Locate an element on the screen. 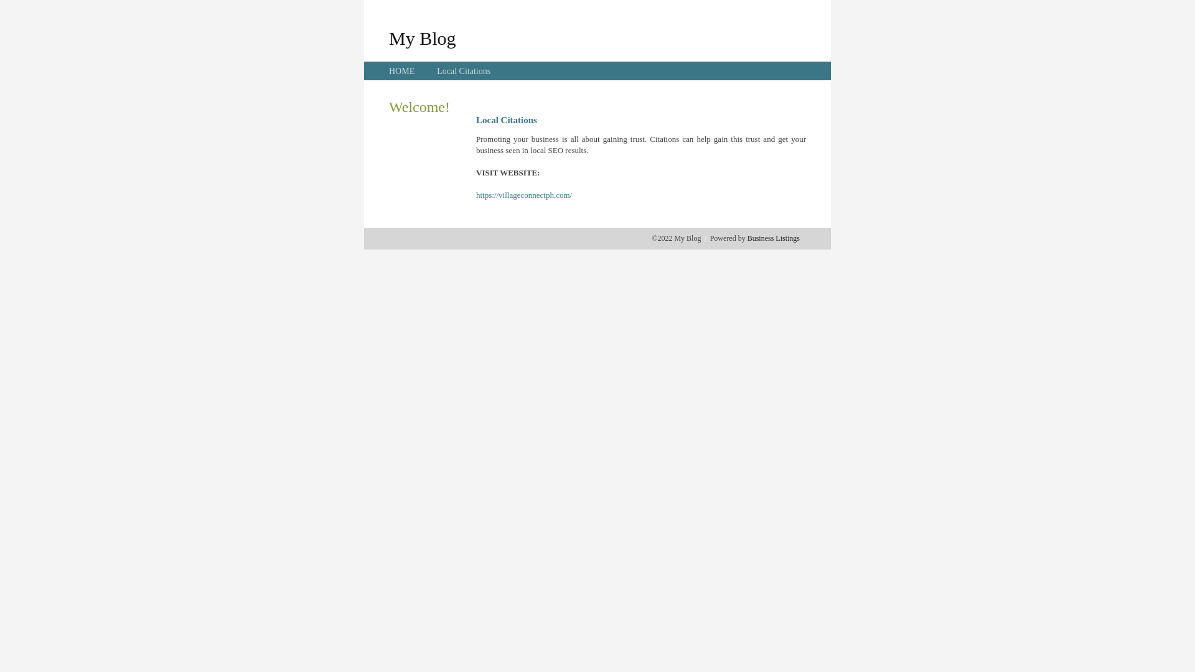  HOME is located at coordinates (402, 71).